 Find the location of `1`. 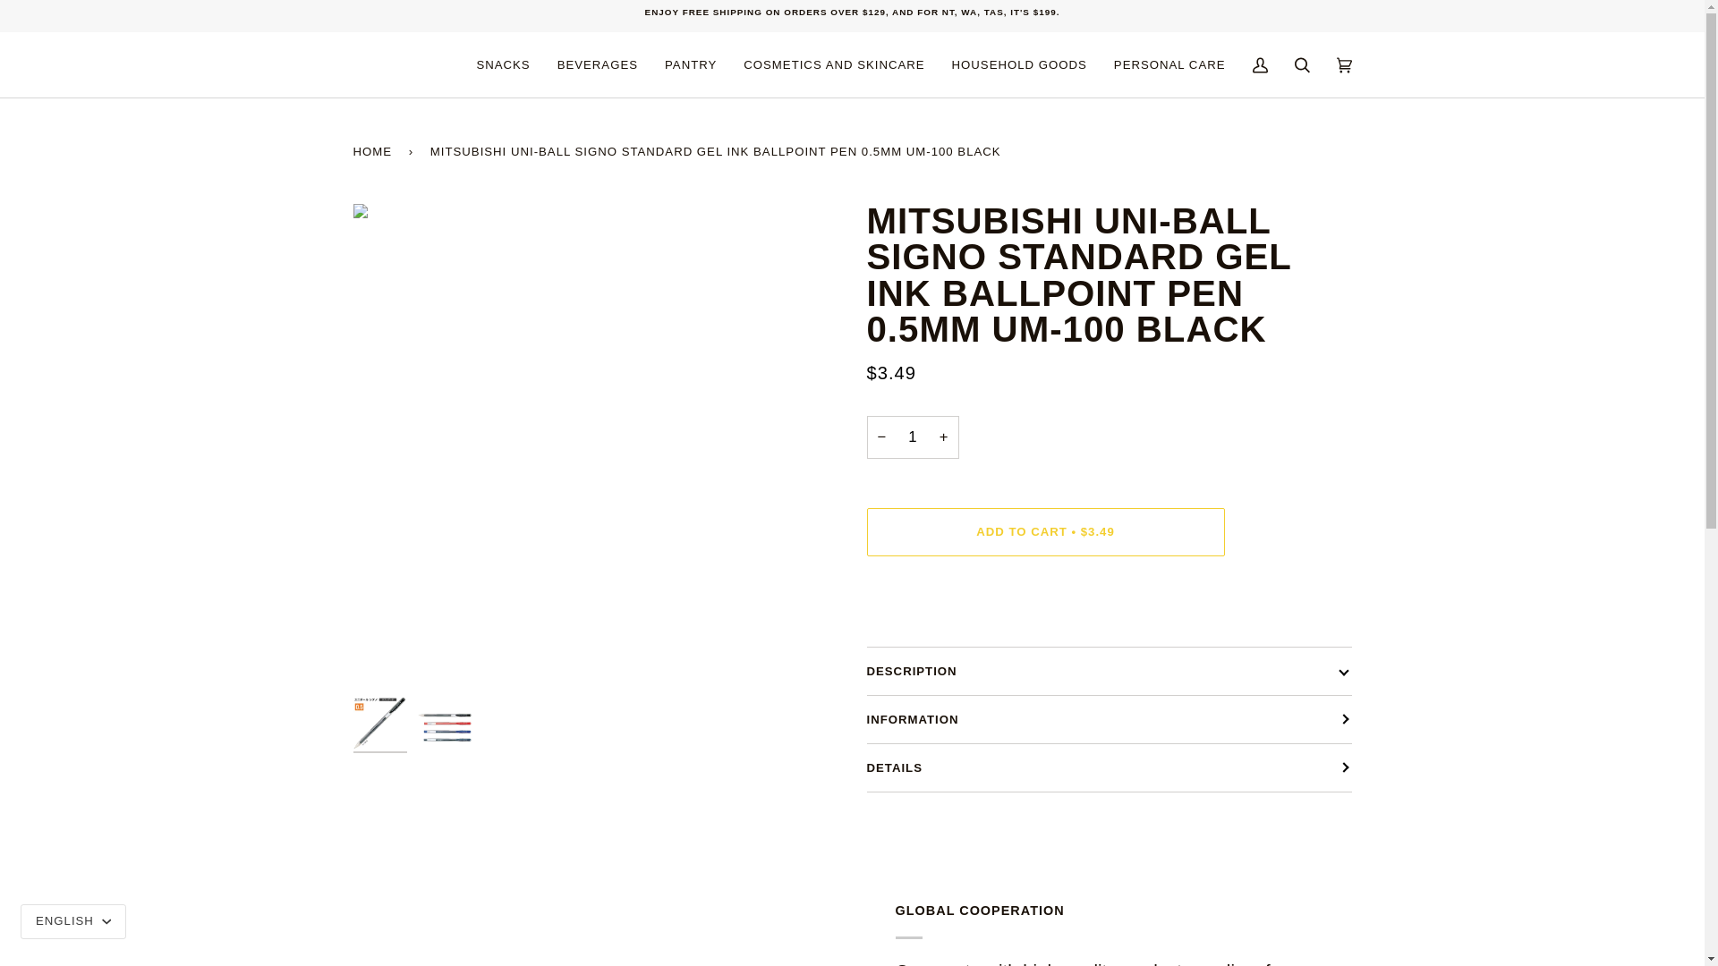

1 is located at coordinates (912, 437).